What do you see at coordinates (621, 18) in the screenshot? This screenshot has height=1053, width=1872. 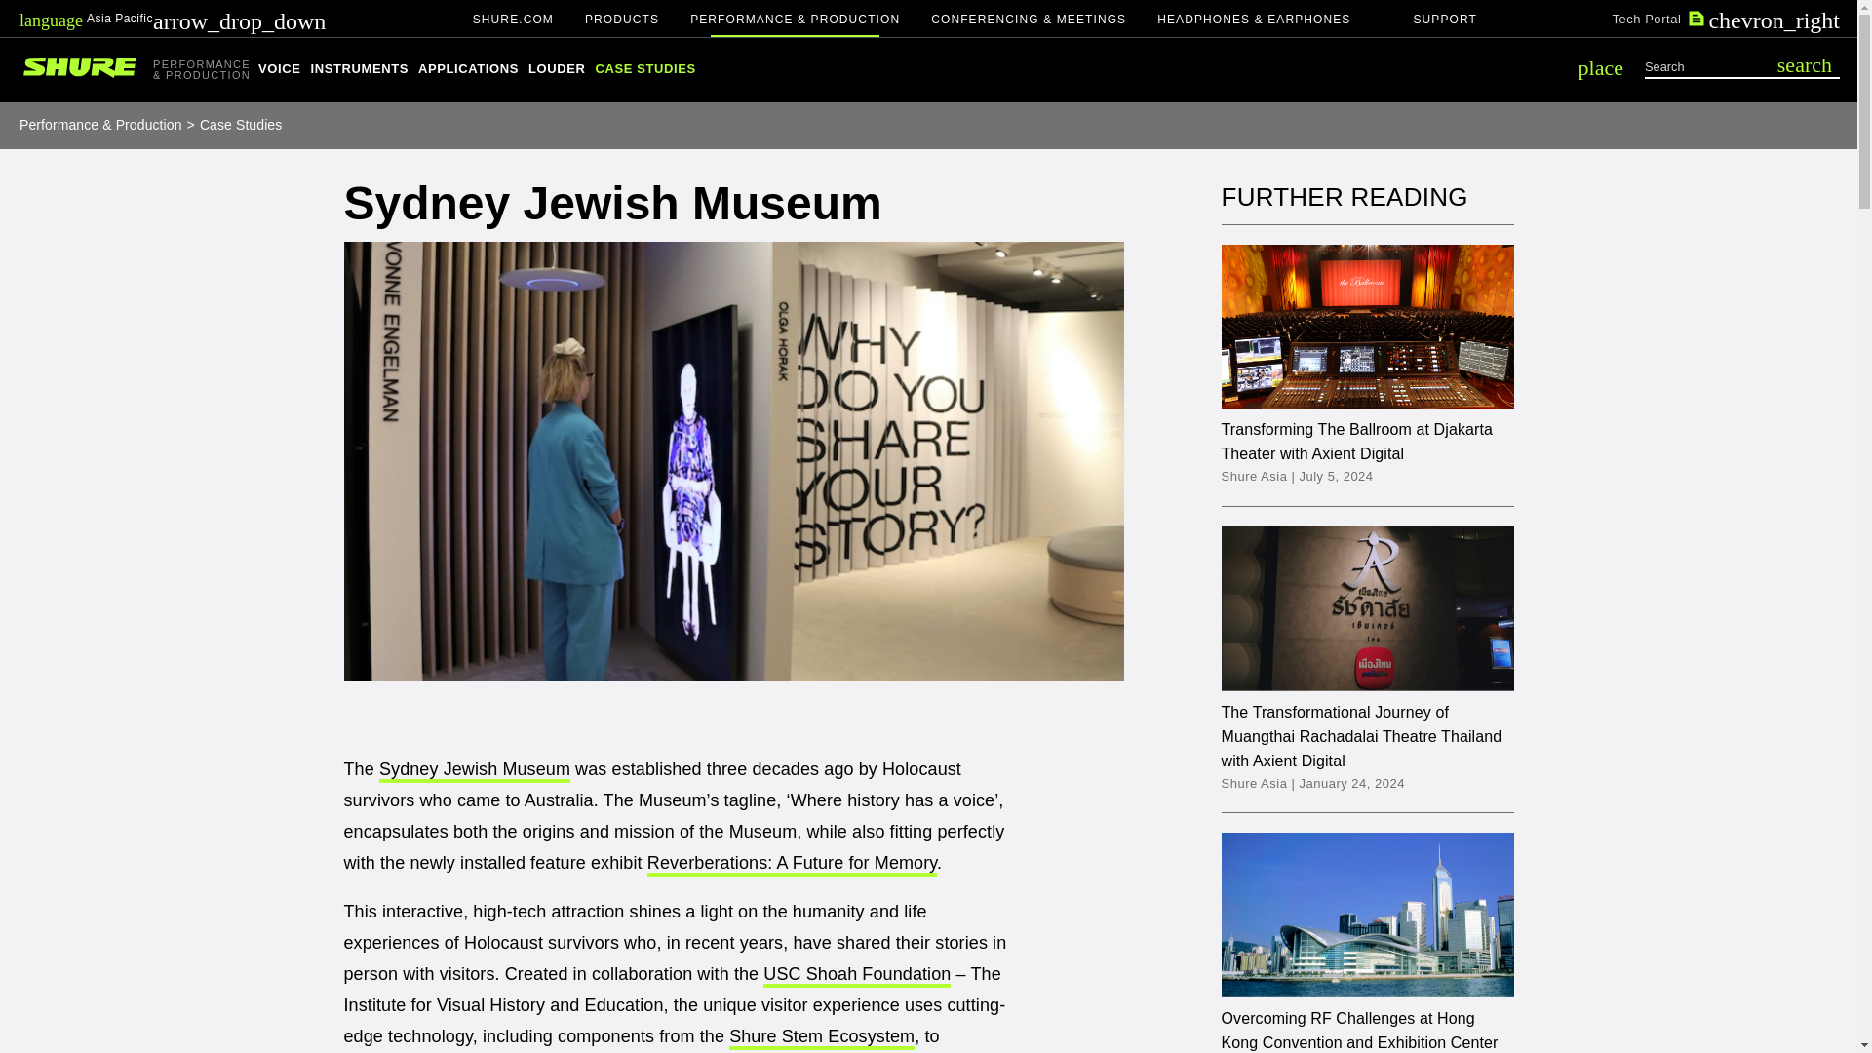 I see `PRODUCTS` at bounding box center [621, 18].